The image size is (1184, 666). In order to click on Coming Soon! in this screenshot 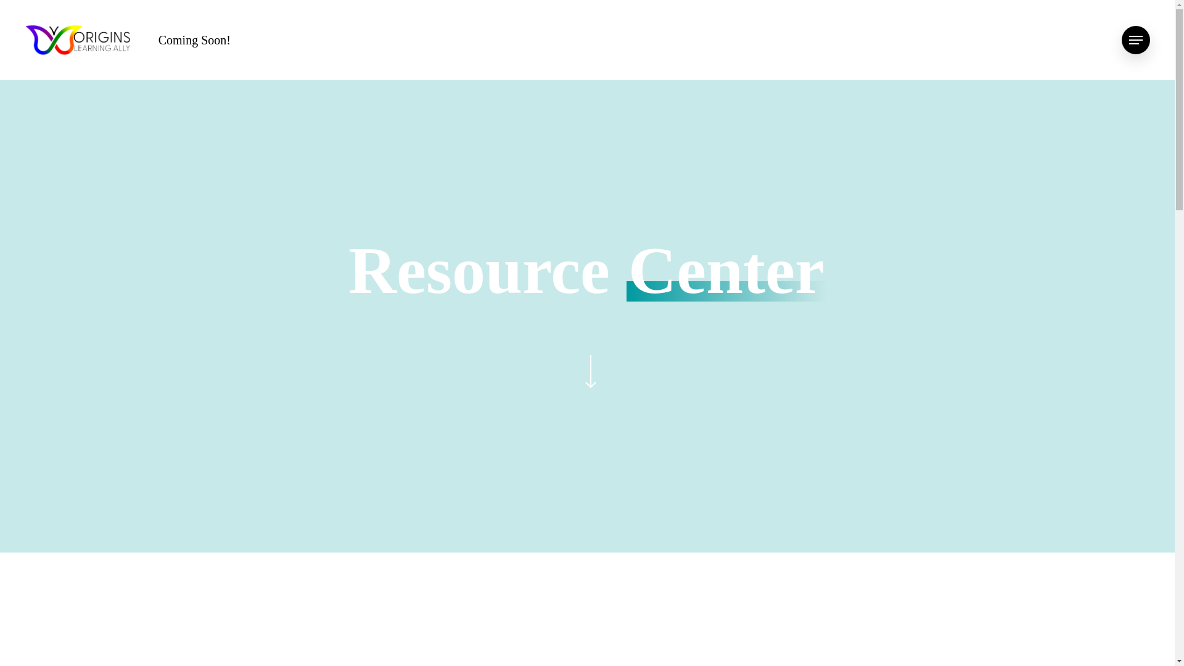, I will do `click(195, 39)`.